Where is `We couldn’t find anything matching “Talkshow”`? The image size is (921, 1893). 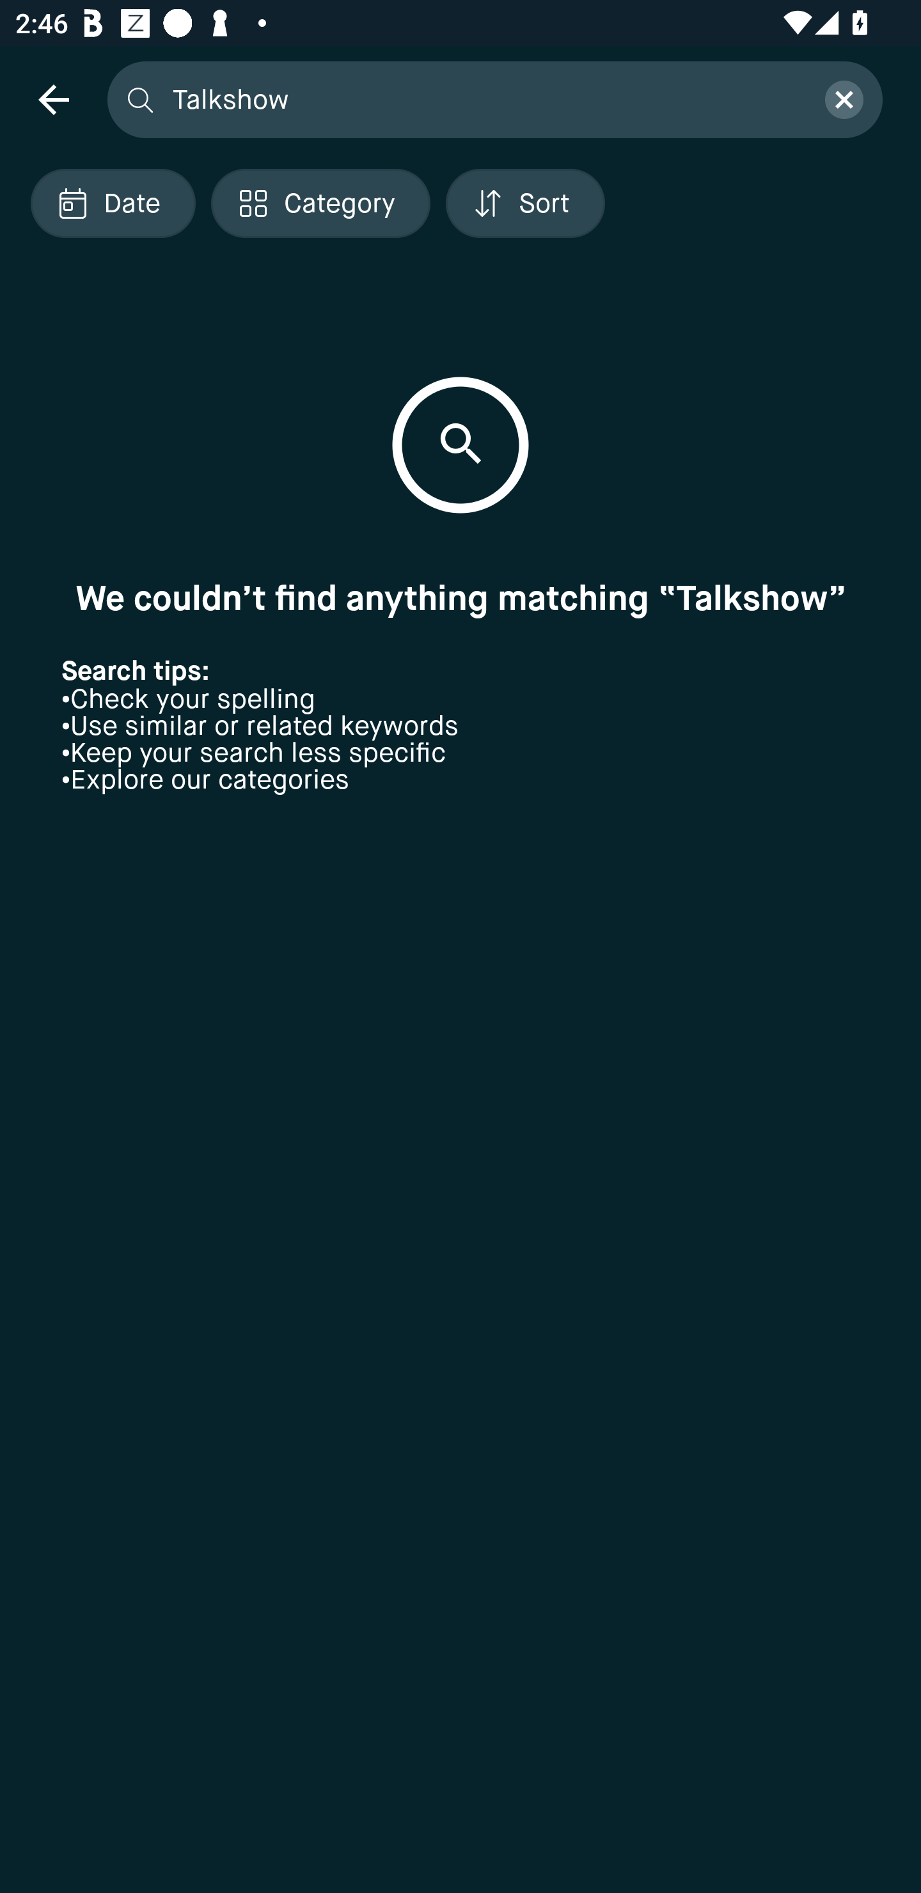 We couldn’t find anything matching “Talkshow” is located at coordinates (460, 597).